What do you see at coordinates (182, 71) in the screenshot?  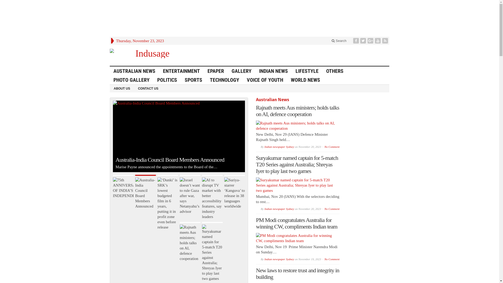 I see `ENTERTAINMENT` at bounding box center [182, 71].